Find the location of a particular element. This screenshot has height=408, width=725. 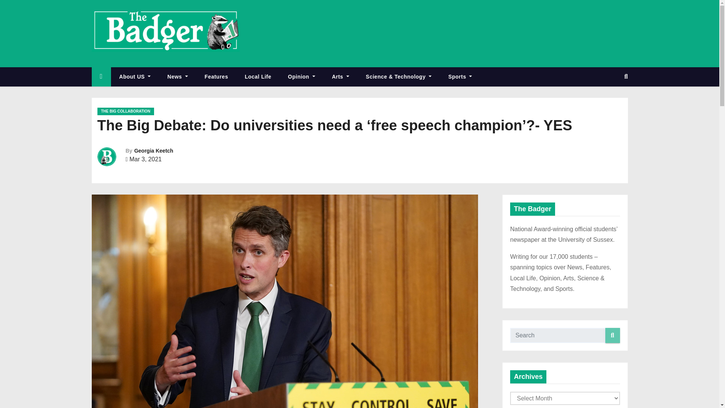

Features is located at coordinates (216, 77).